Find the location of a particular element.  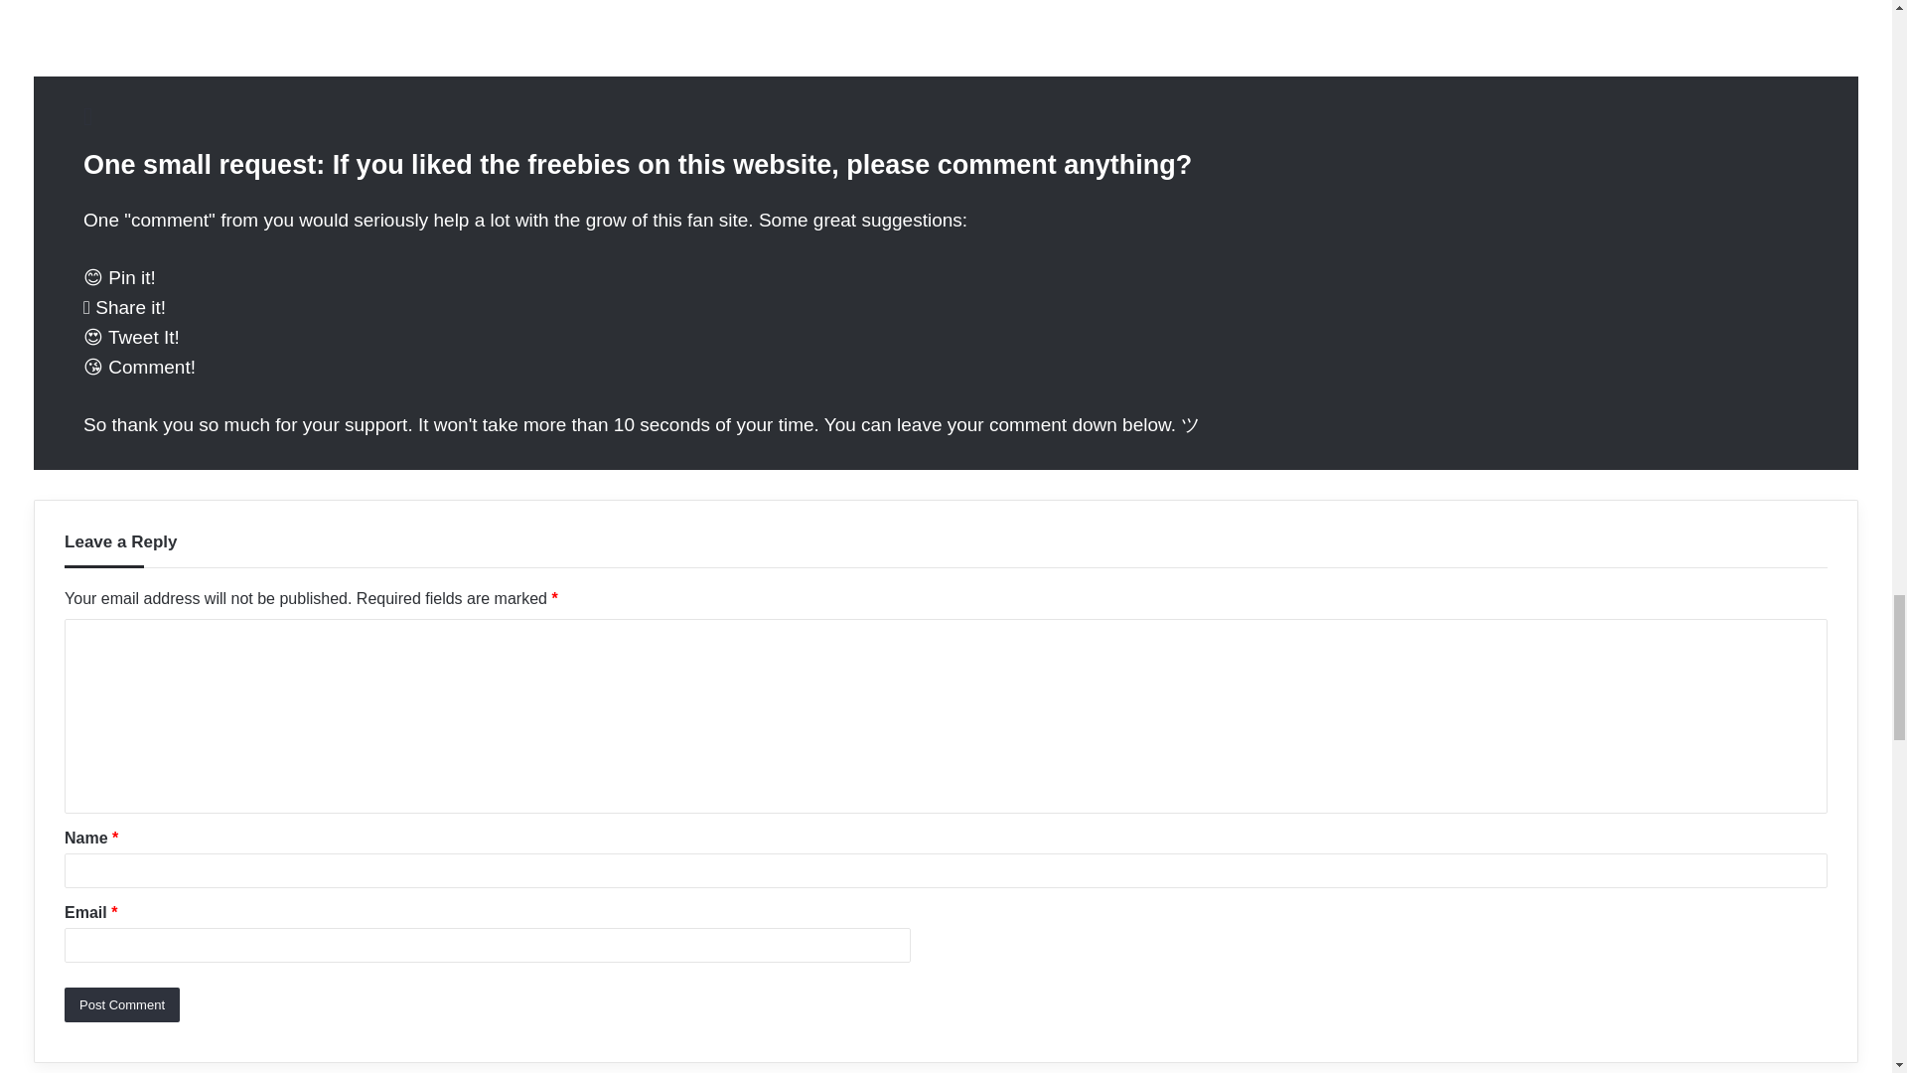

Post Comment is located at coordinates (121, 1004).